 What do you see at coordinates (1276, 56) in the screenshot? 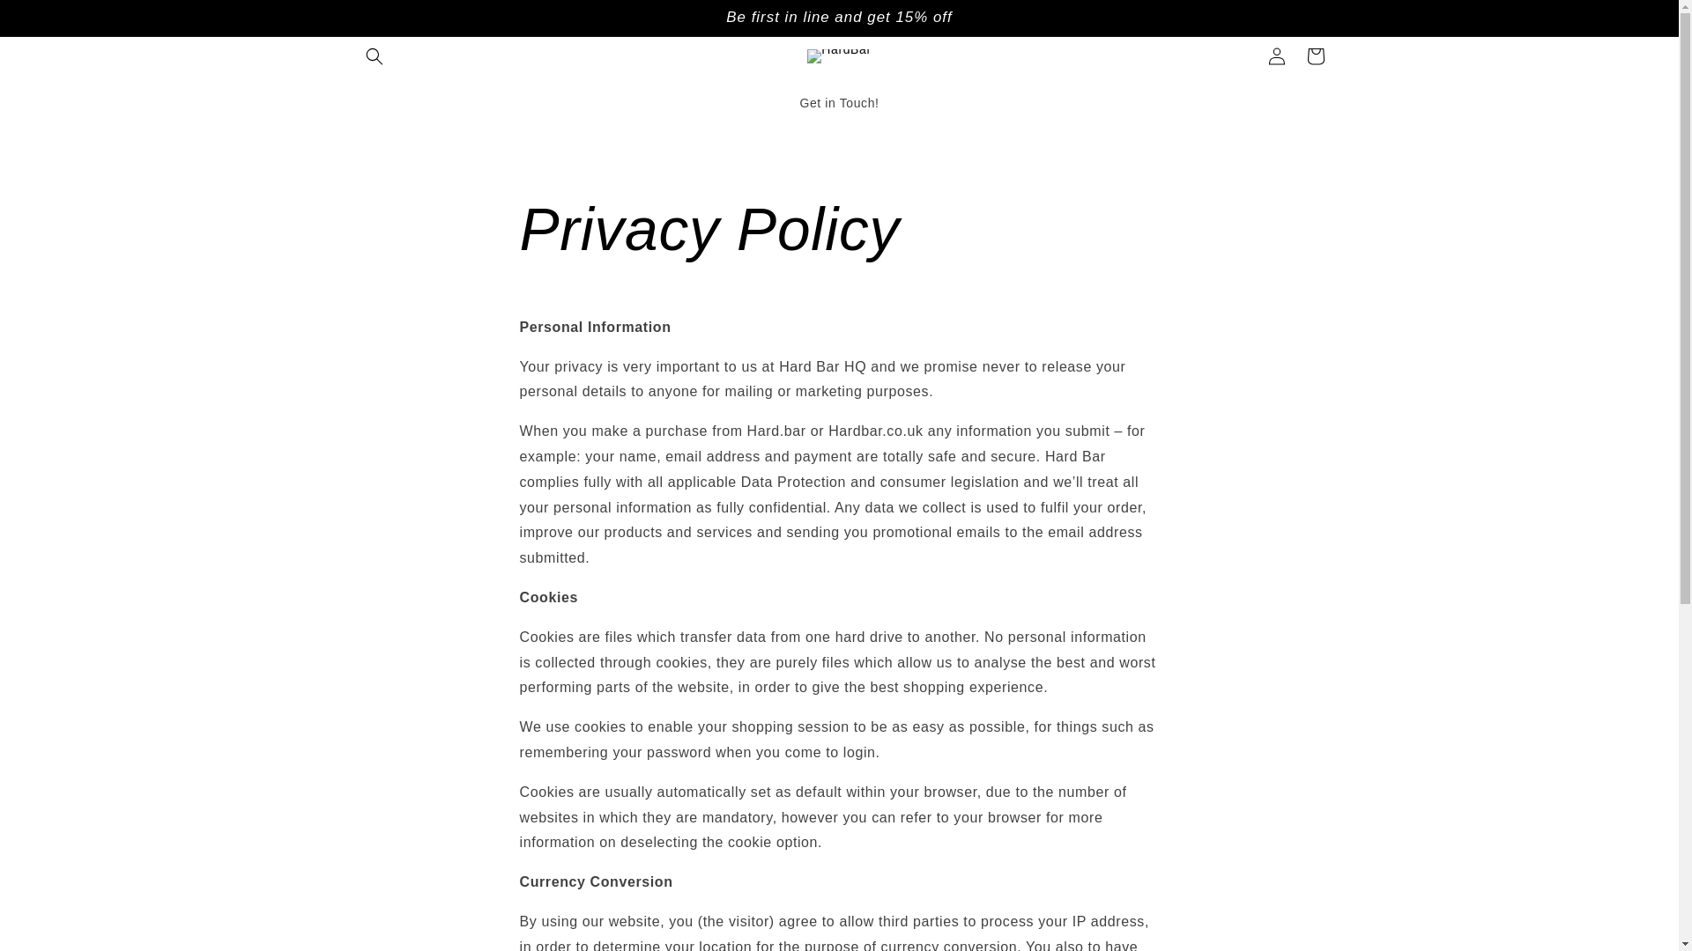
I see `Log in` at bounding box center [1276, 56].